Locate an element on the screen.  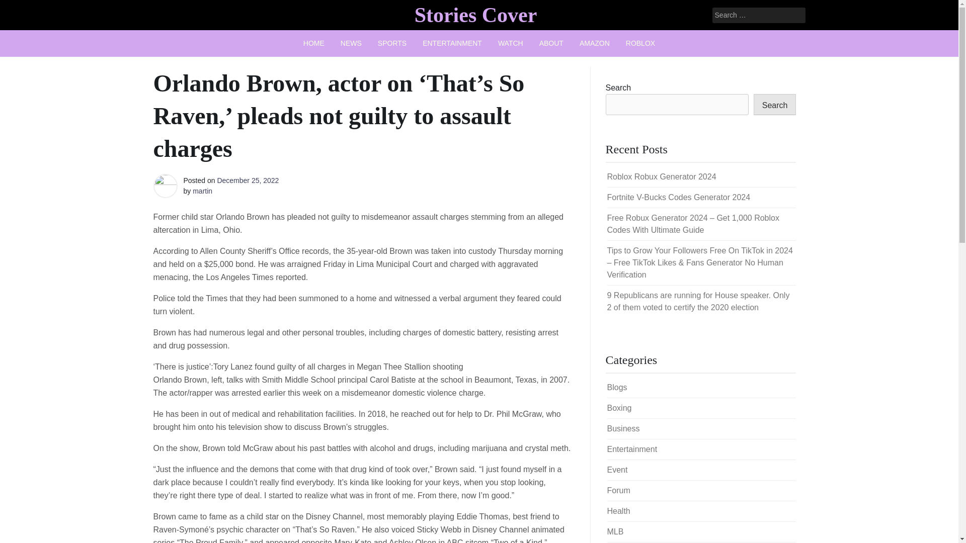
SPORTS is located at coordinates (392, 43).